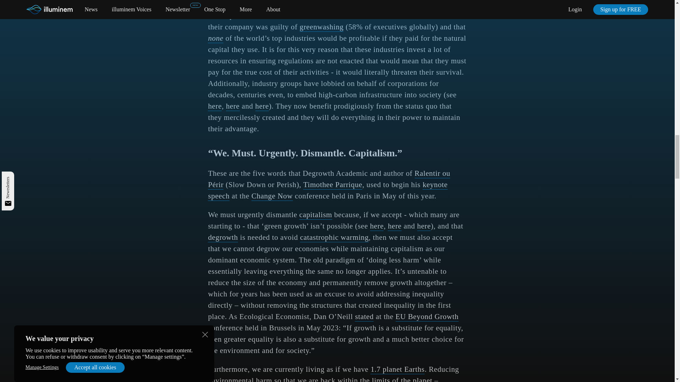 The image size is (680, 382). Describe the element at coordinates (328, 190) in the screenshot. I see `keynote speech` at that location.